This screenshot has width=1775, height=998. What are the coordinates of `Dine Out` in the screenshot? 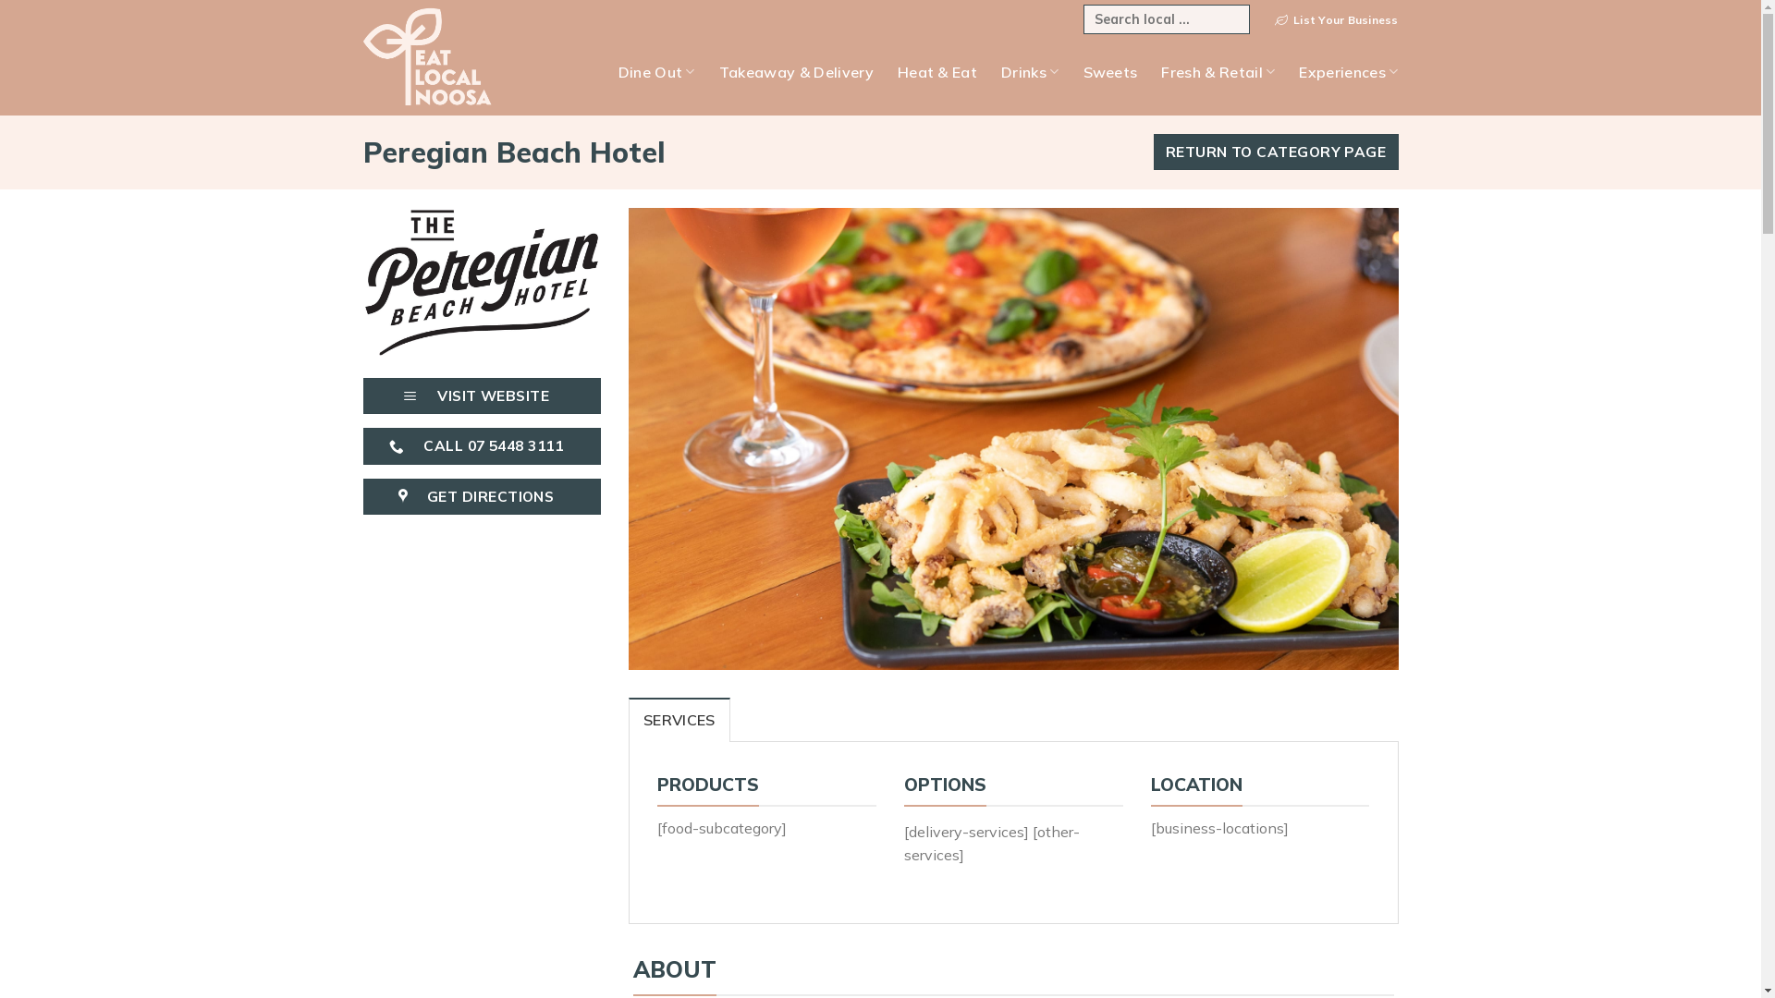 It's located at (656, 71).